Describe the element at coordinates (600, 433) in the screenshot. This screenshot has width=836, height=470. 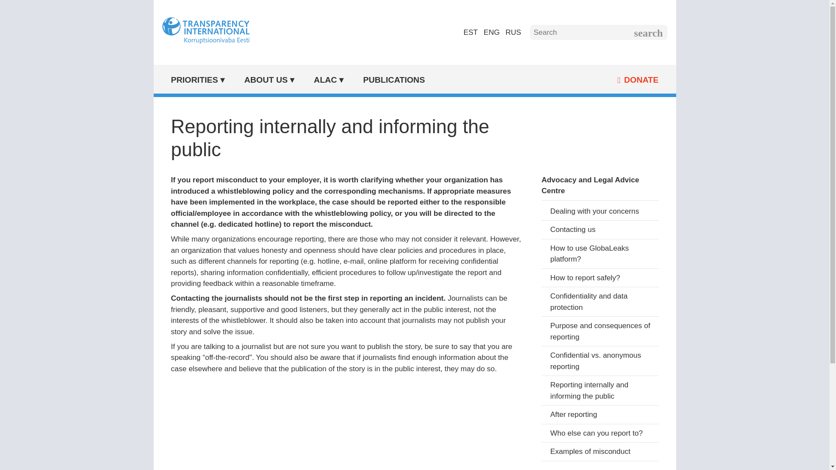
I see `Who else can you report to?` at that location.